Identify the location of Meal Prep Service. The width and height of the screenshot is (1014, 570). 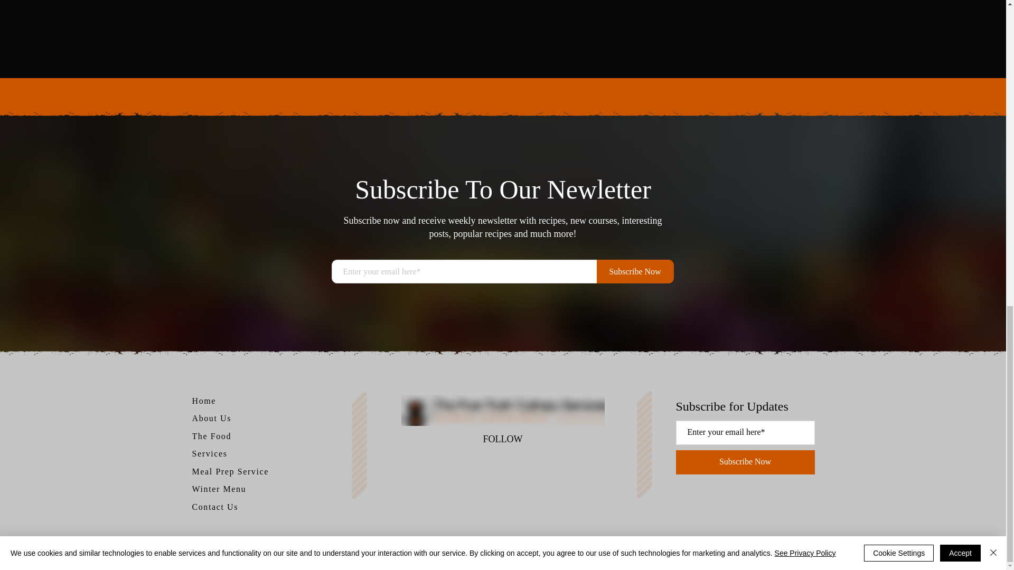
(239, 472).